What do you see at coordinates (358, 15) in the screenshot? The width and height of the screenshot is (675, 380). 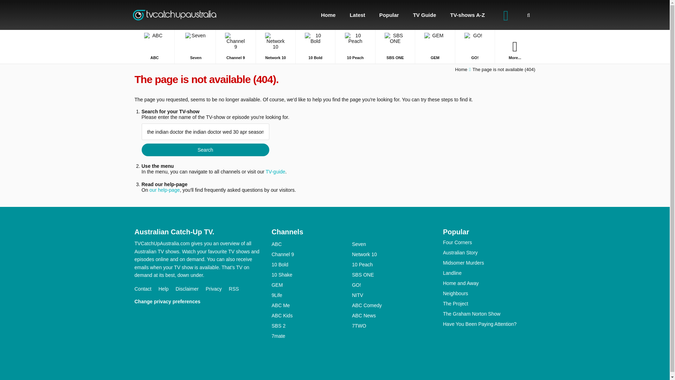 I see `Latest` at bounding box center [358, 15].